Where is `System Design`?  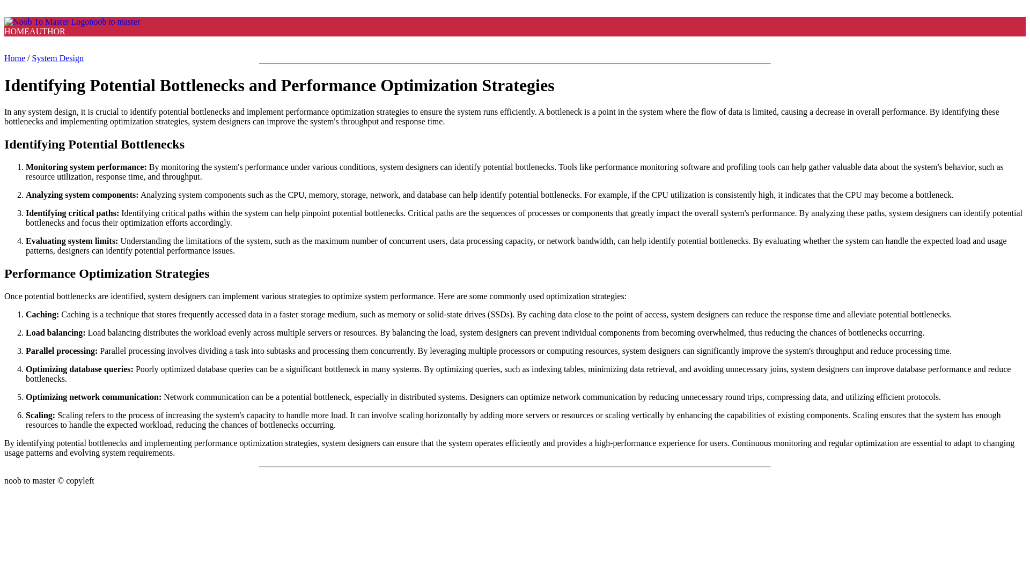
System Design is located at coordinates (57, 58).